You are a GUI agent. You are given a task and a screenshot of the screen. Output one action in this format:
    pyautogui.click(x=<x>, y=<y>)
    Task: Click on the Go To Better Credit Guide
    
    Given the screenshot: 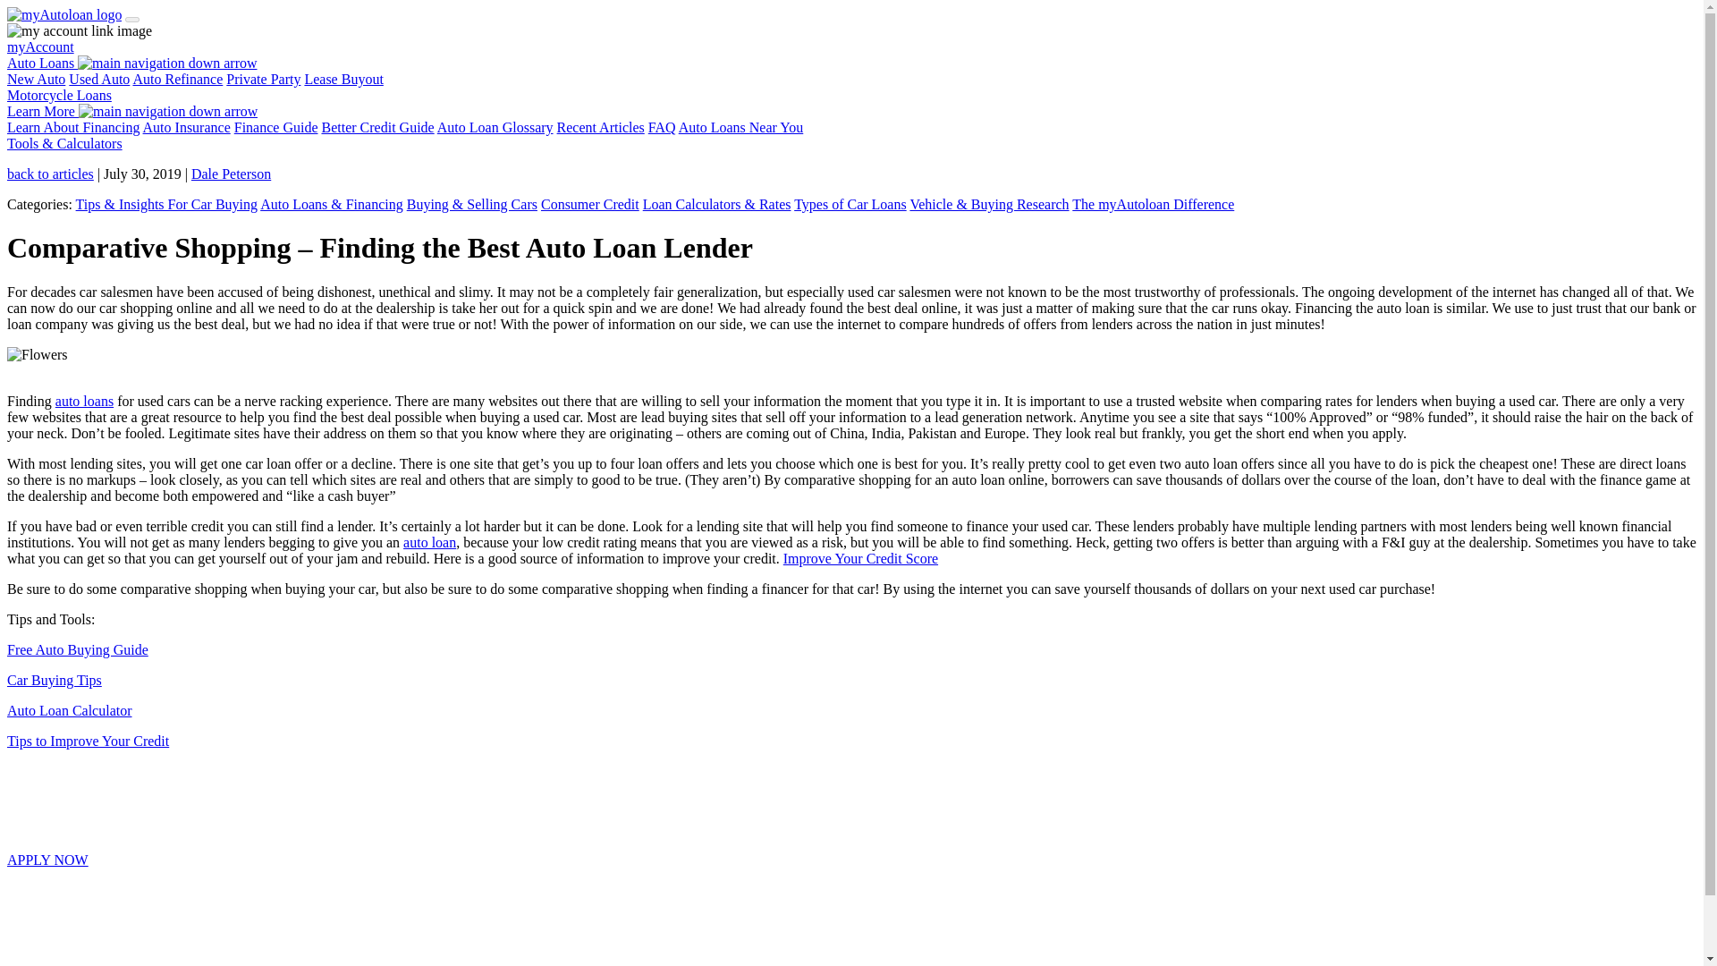 What is the action you would take?
    pyautogui.click(x=377, y=127)
    